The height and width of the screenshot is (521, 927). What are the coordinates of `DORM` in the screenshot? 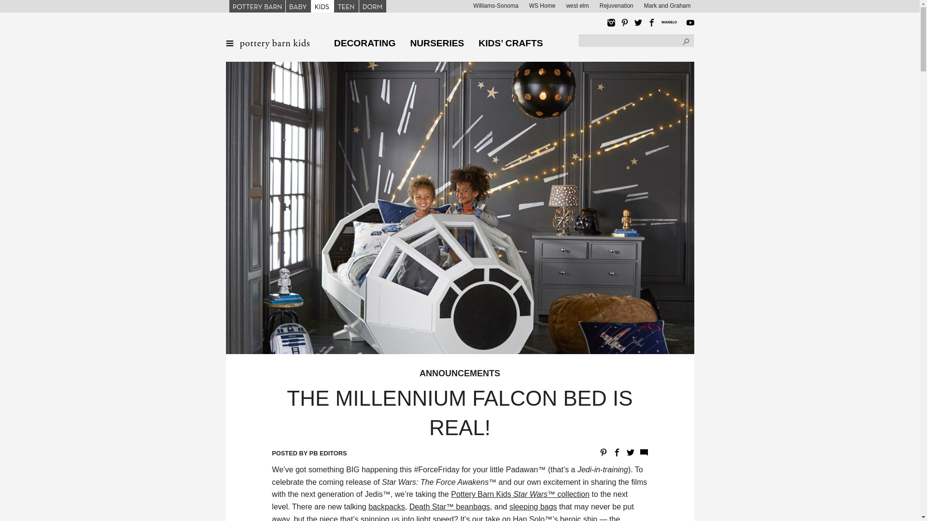 It's located at (373, 6).